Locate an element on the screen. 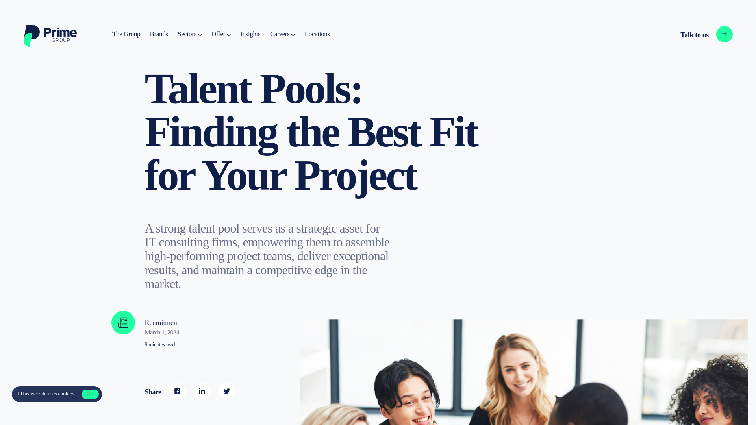 This screenshot has height=425, width=756. OK is located at coordinates (90, 394).